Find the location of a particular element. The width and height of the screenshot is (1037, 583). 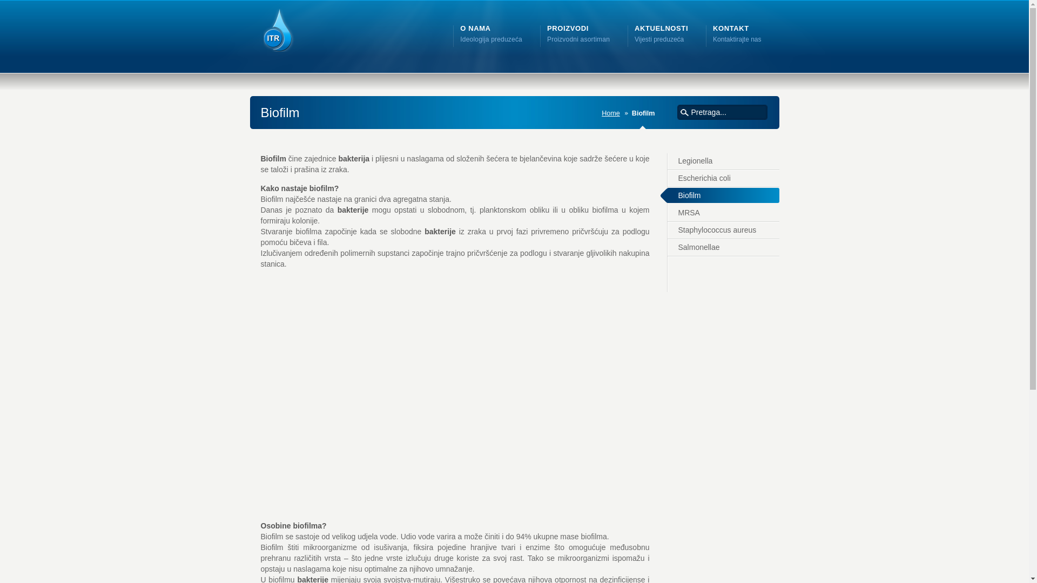

PROIZVODI
Proizvodni asortiman is located at coordinates (578, 34).